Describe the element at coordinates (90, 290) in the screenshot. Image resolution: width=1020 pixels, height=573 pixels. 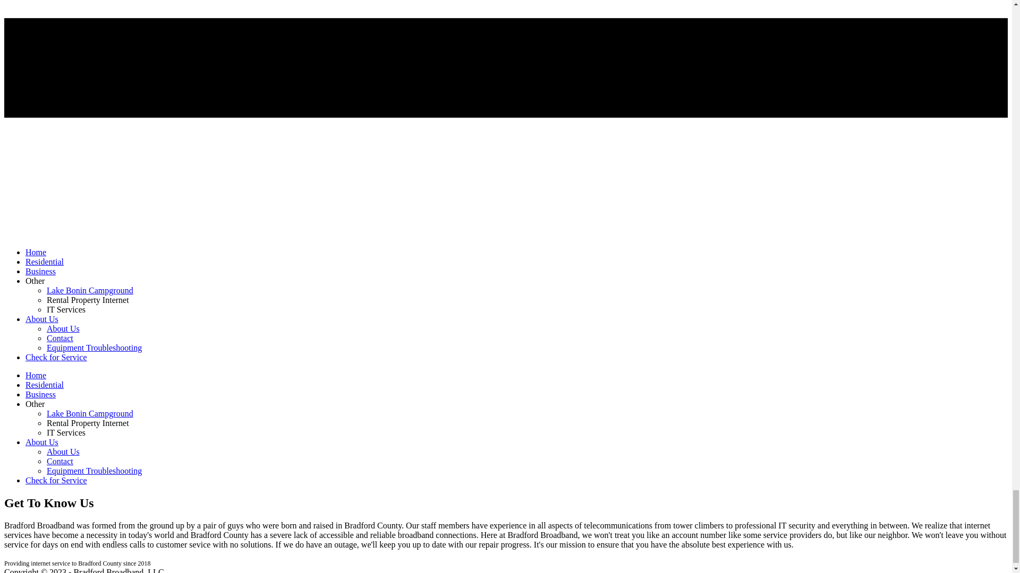
I see `Lake Bonin Campground` at that location.